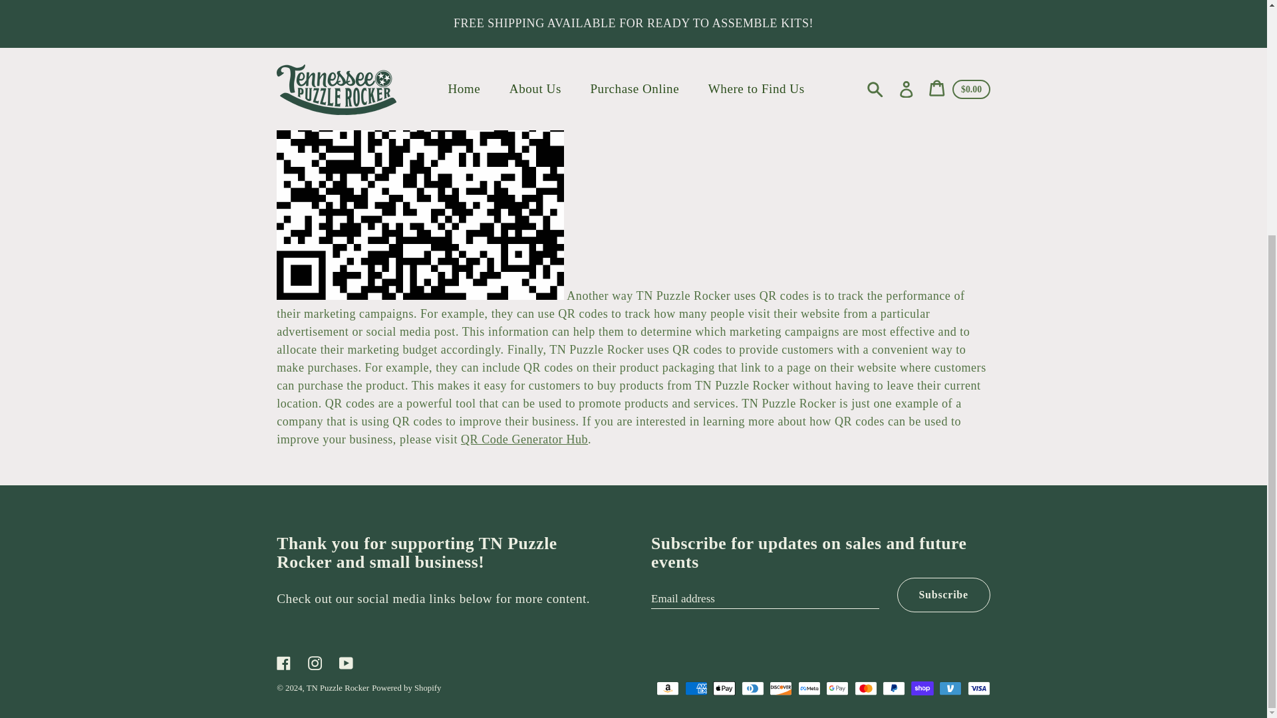 This screenshot has height=718, width=1277. I want to click on Apple Pay, so click(724, 688).